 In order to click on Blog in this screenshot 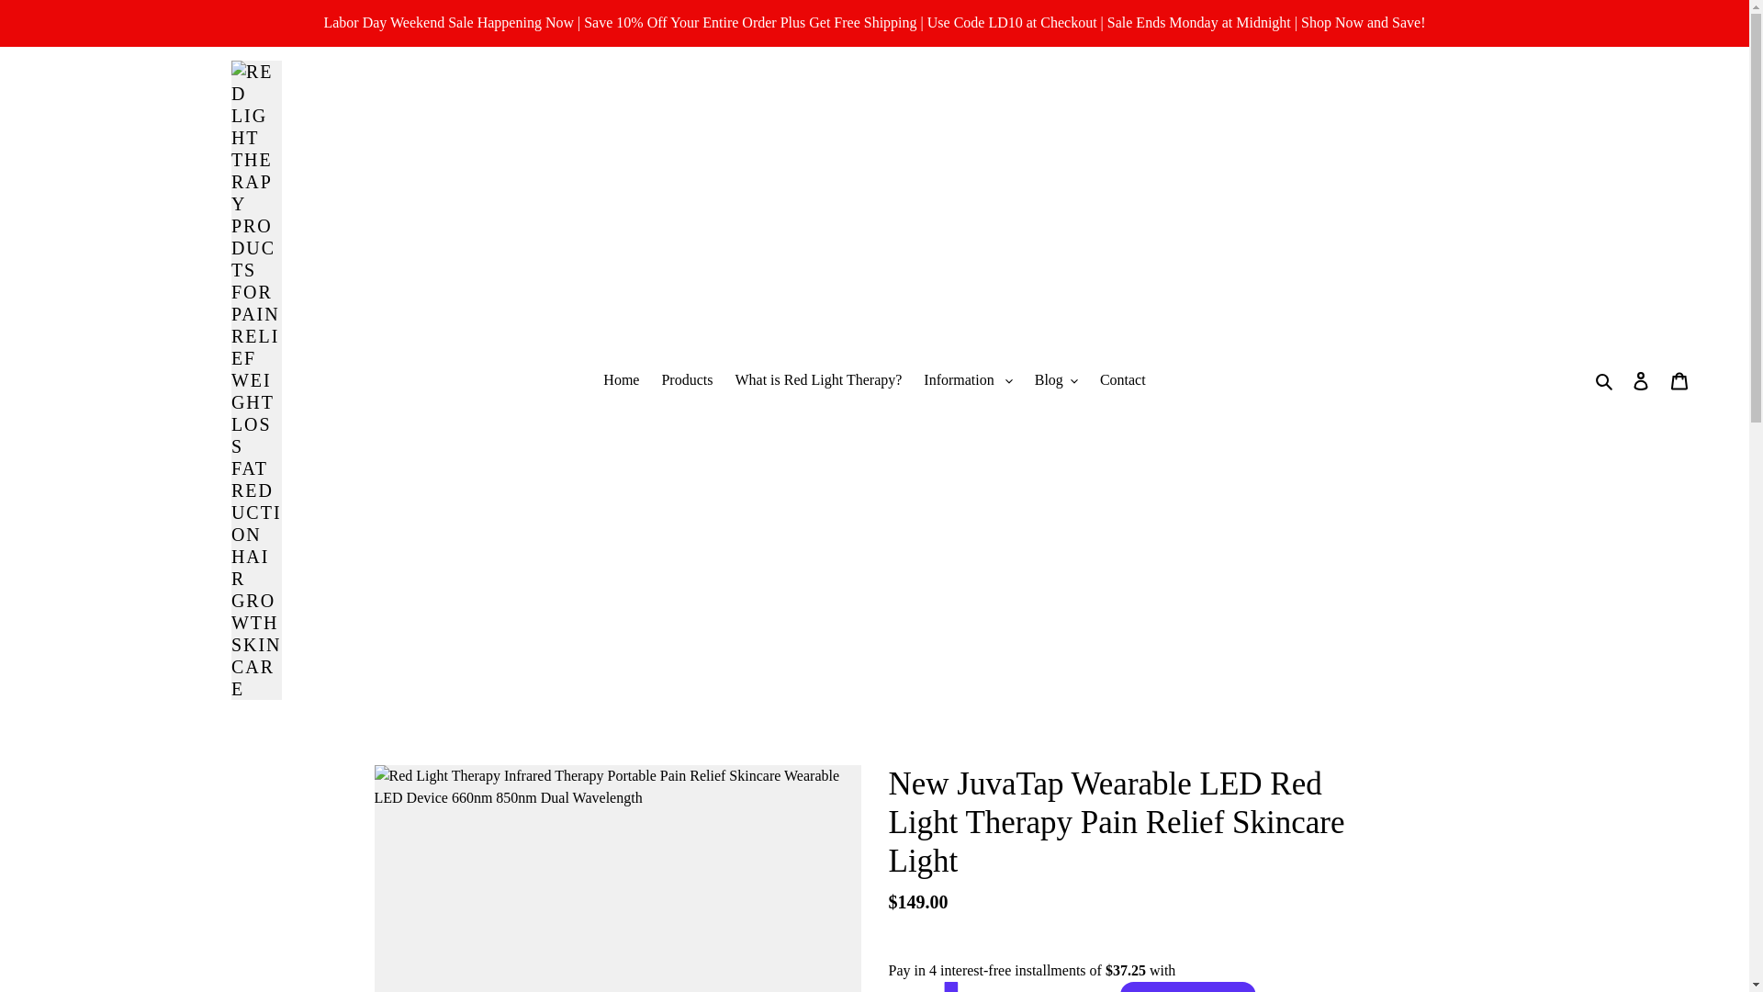, I will do `click(1056, 379)`.